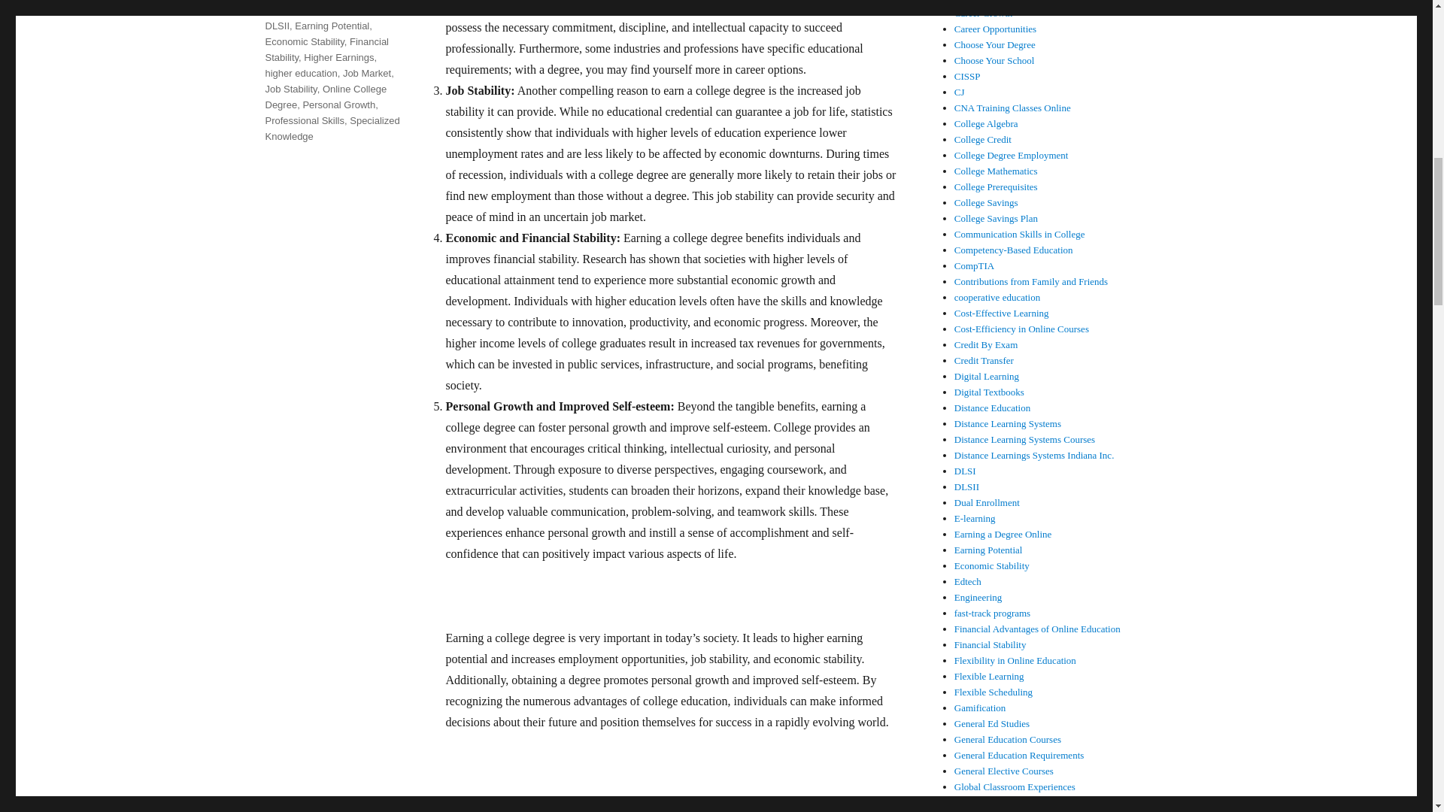  What do you see at coordinates (331, 8) in the screenshot?
I see `Distance Learning Systems` at bounding box center [331, 8].